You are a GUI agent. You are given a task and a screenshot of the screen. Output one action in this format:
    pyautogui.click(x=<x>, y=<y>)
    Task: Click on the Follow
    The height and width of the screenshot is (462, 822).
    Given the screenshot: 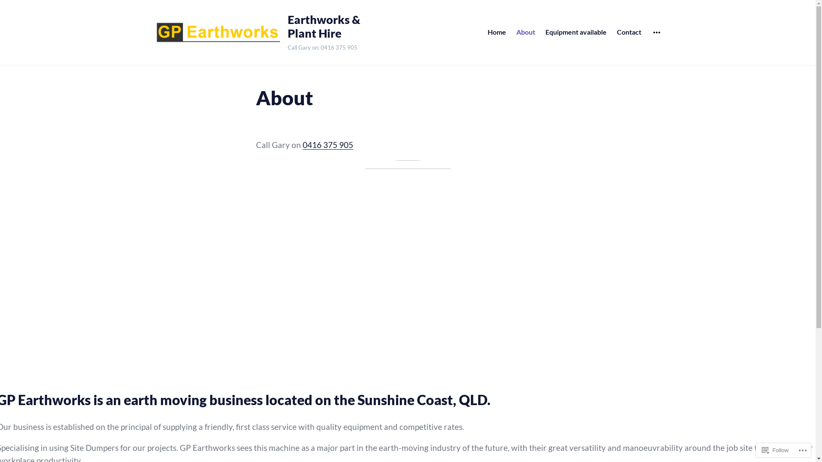 What is the action you would take?
    pyautogui.click(x=775, y=450)
    